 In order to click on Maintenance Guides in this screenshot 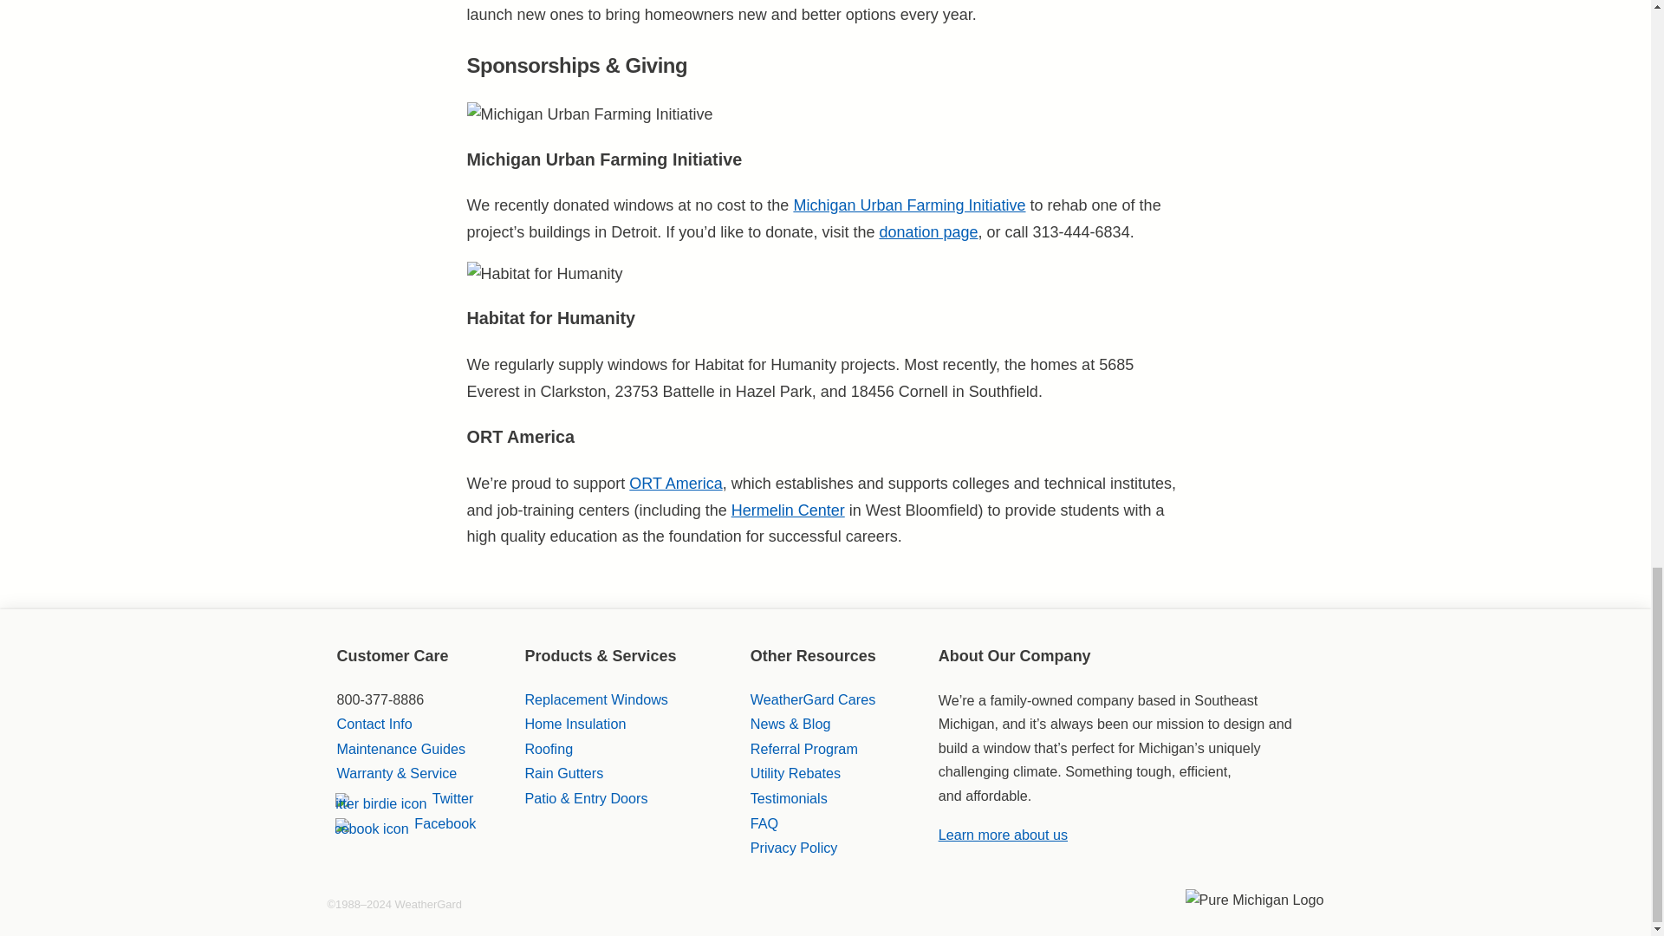, I will do `click(400, 749)`.